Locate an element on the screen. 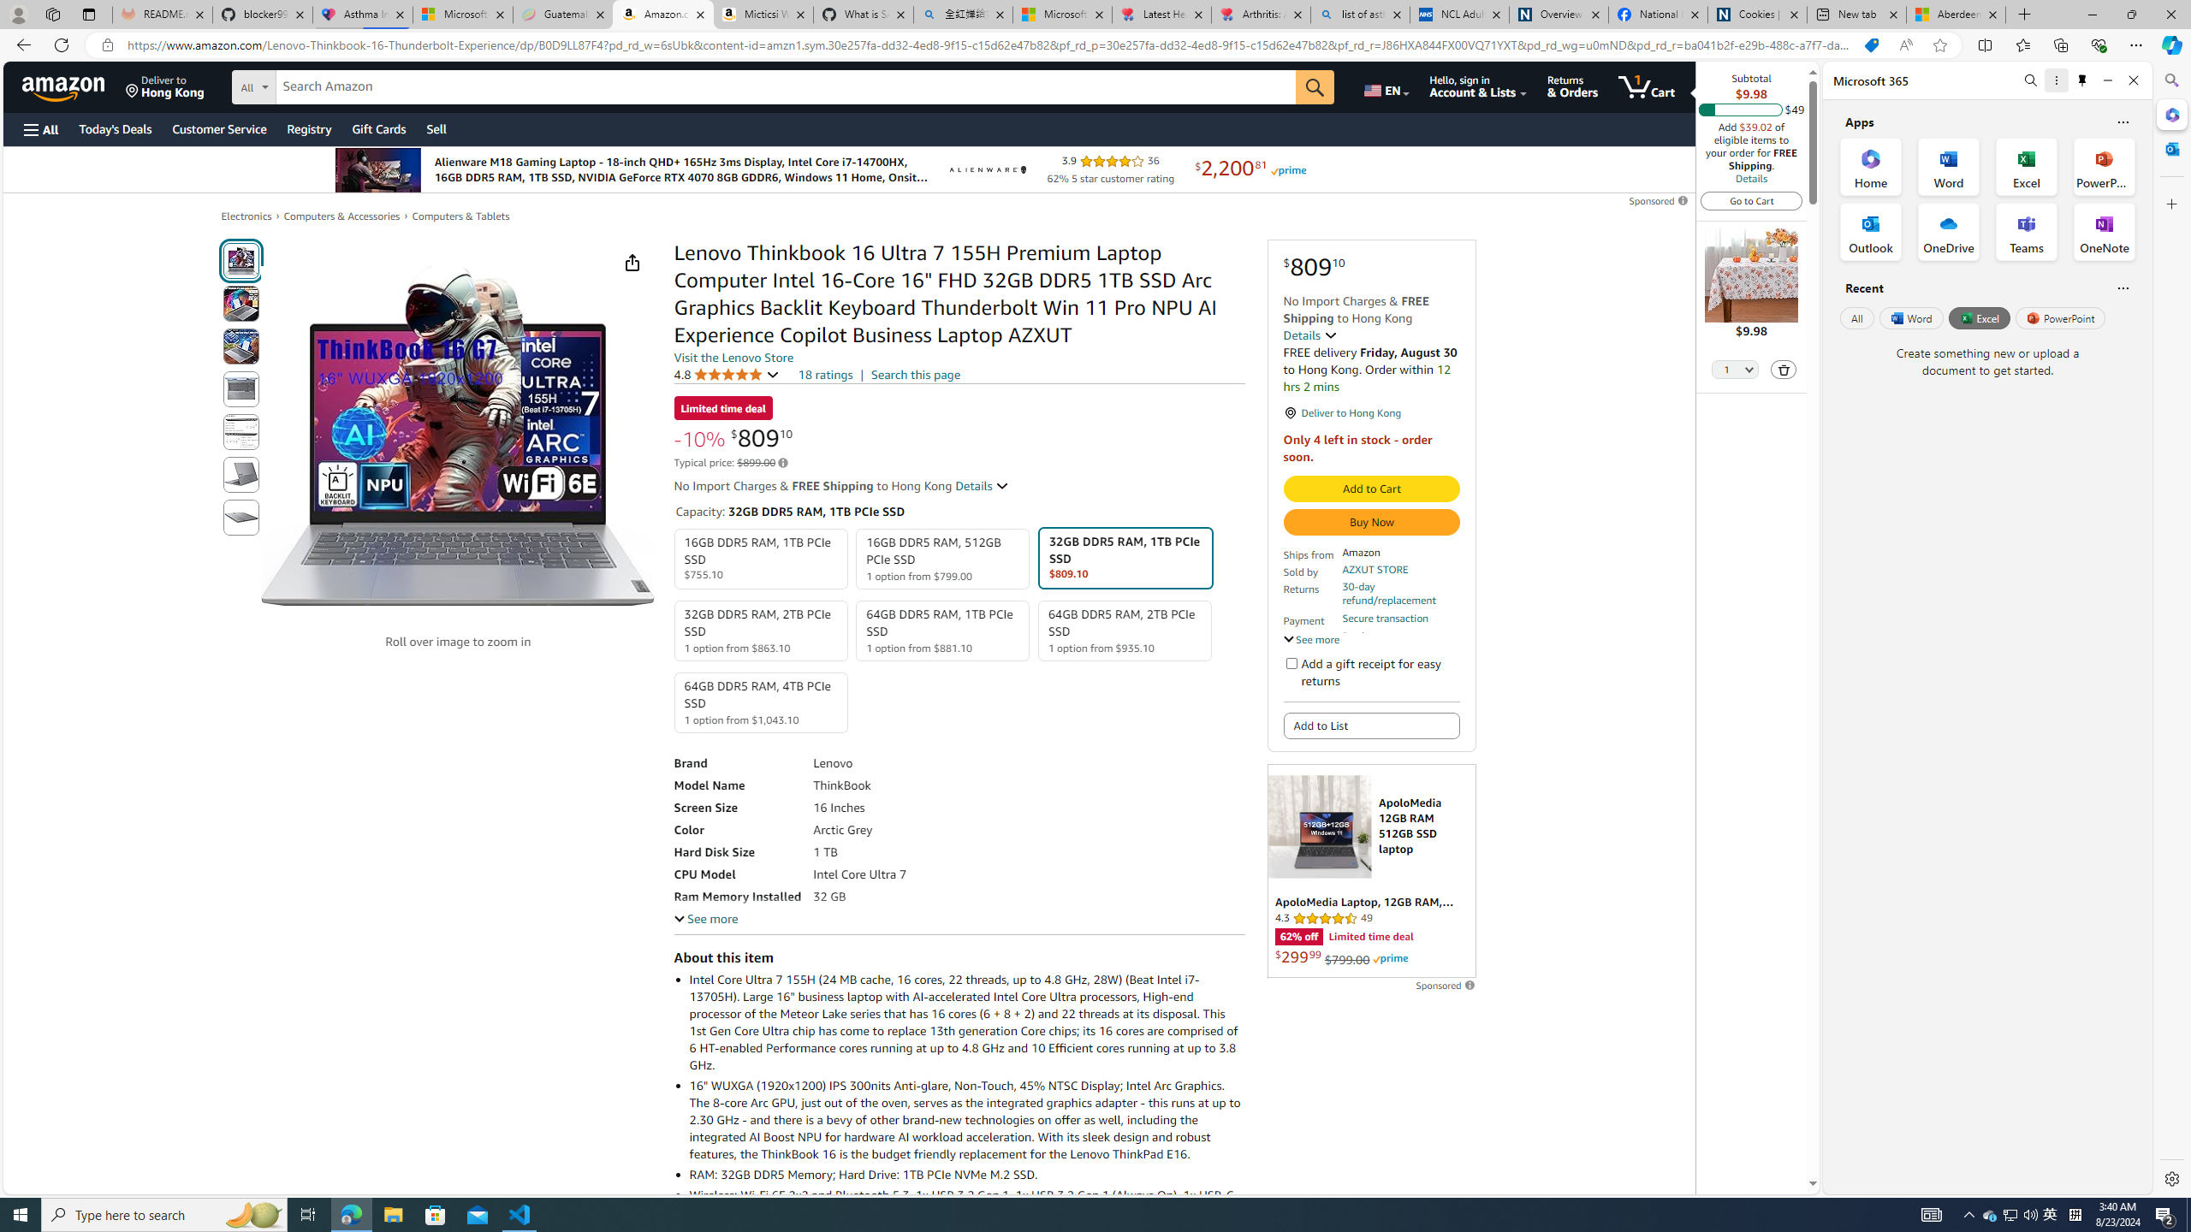 The width and height of the screenshot is (2191, 1232). Go to Cart is located at coordinates (1751, 200).